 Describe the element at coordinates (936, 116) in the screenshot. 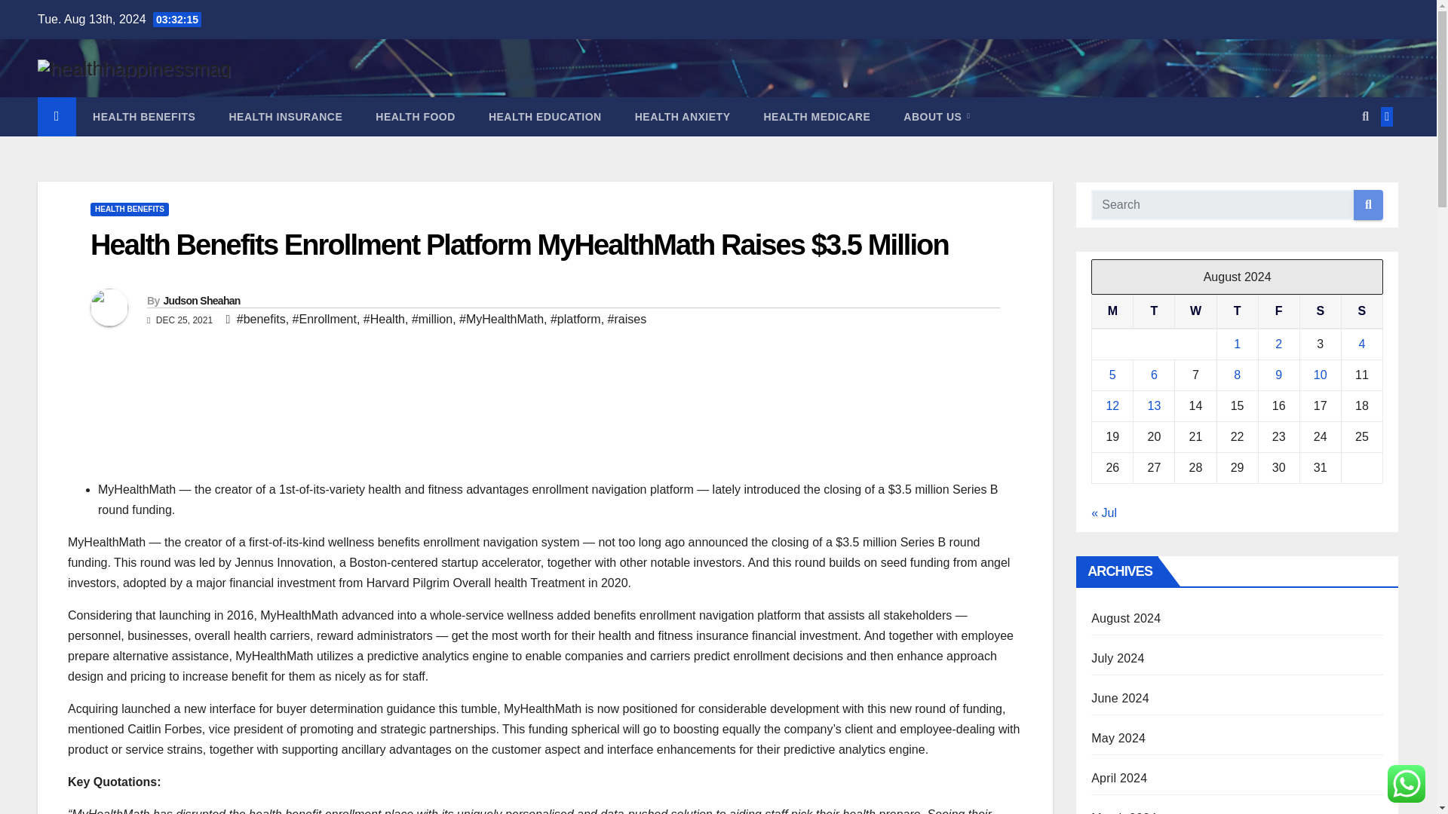

I see `About Us` at that location.